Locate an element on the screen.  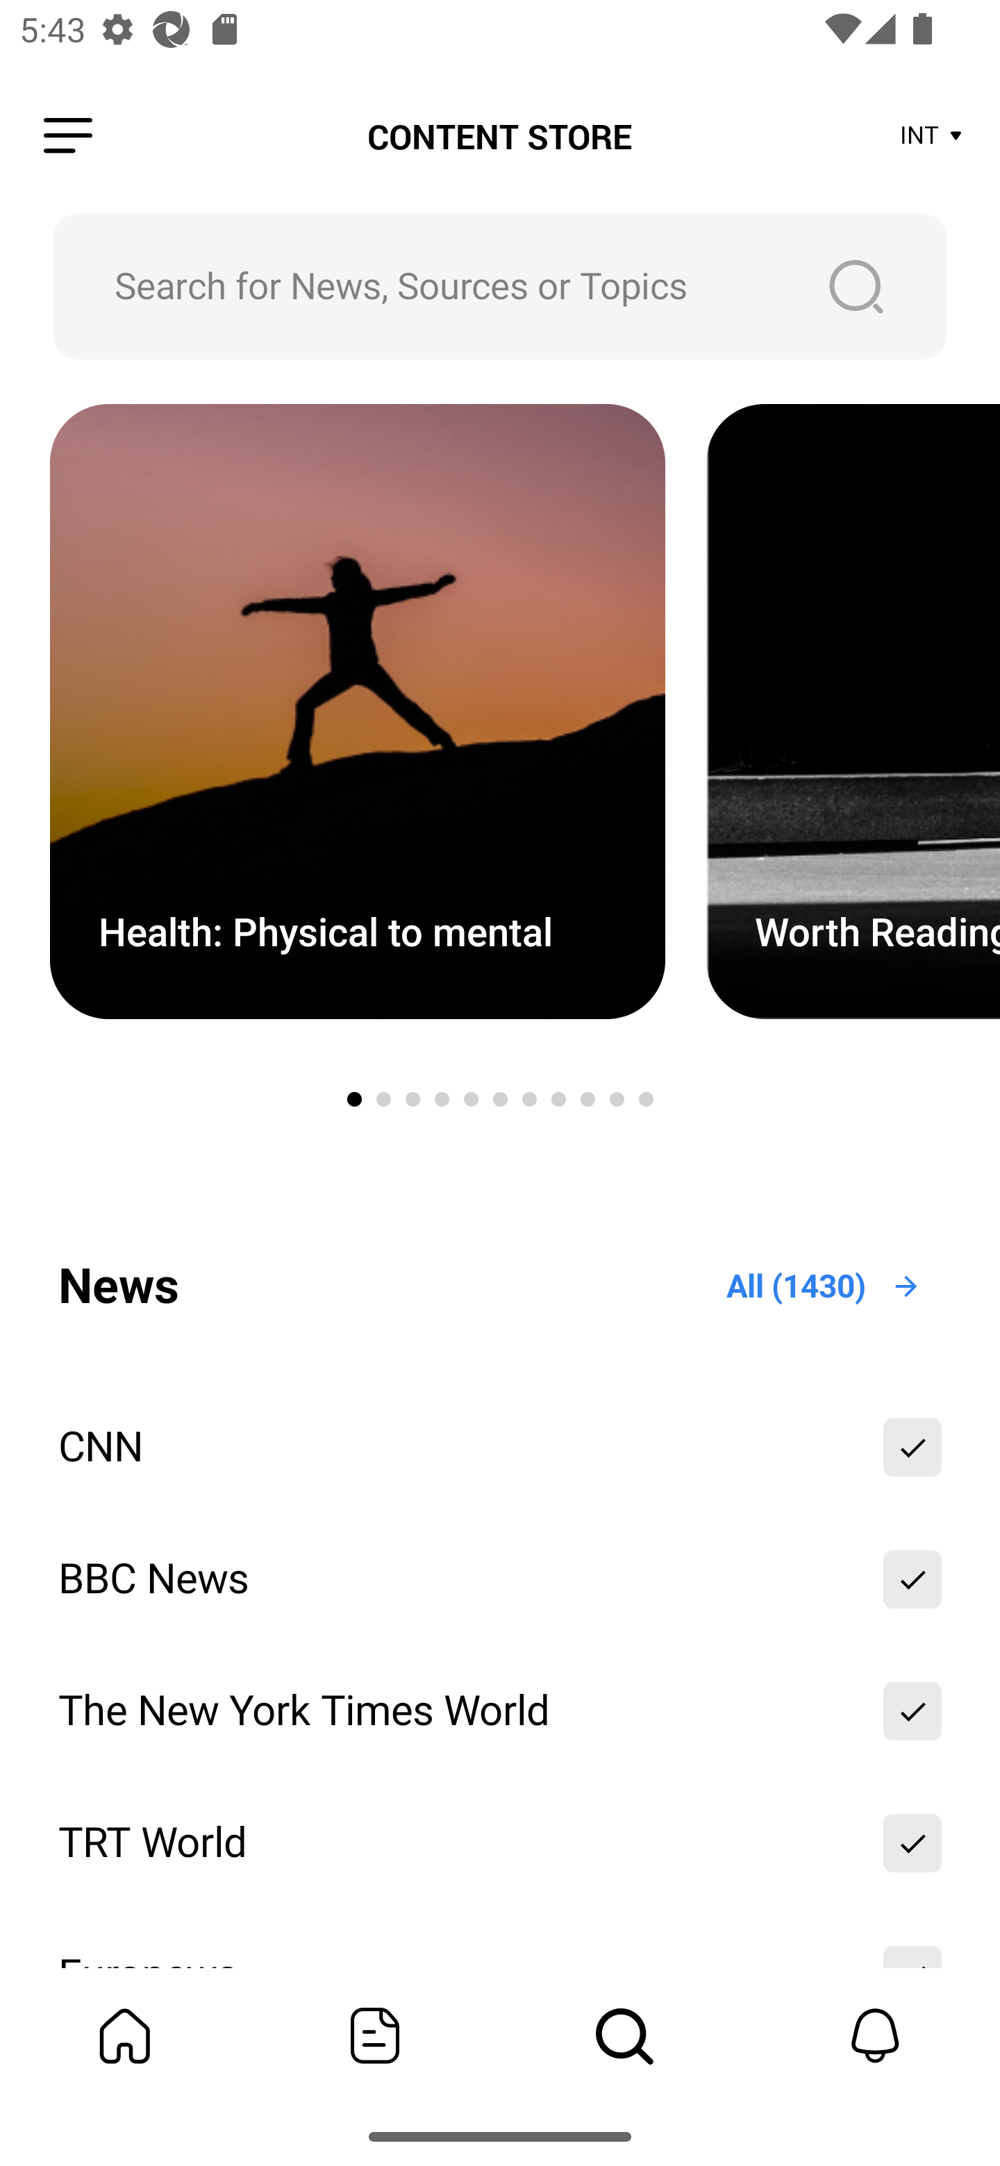
Add To My Bundle is located at coordinates (912, 1842).